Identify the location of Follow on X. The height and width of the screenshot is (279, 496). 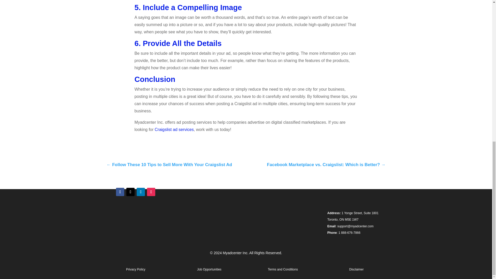
(130, 192).